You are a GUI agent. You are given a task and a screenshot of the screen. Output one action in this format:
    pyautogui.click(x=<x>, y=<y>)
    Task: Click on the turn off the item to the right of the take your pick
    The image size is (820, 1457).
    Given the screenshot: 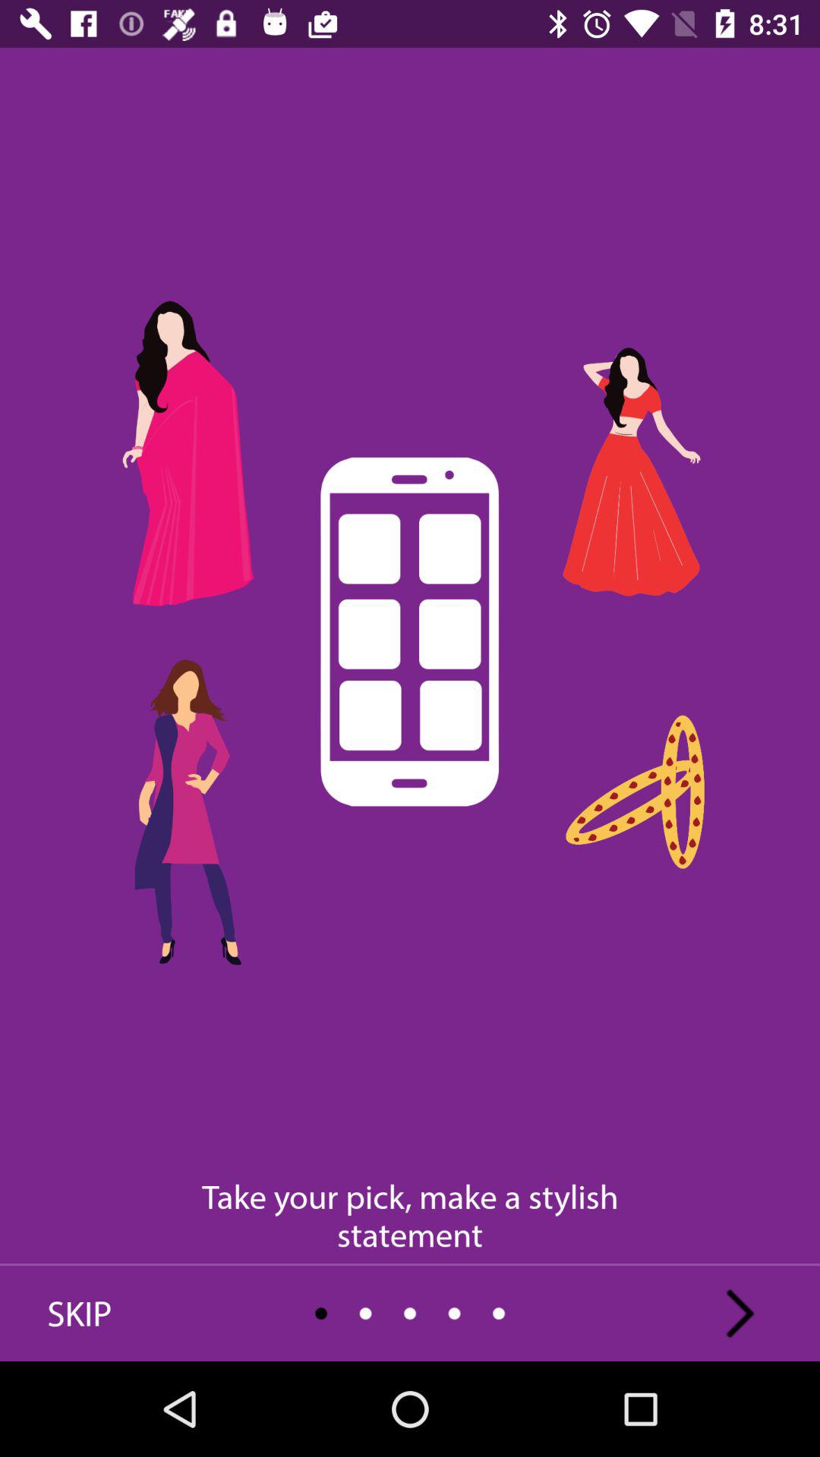 What is the action you would take?
    pyautogui.click(x=740, y=1313)
    